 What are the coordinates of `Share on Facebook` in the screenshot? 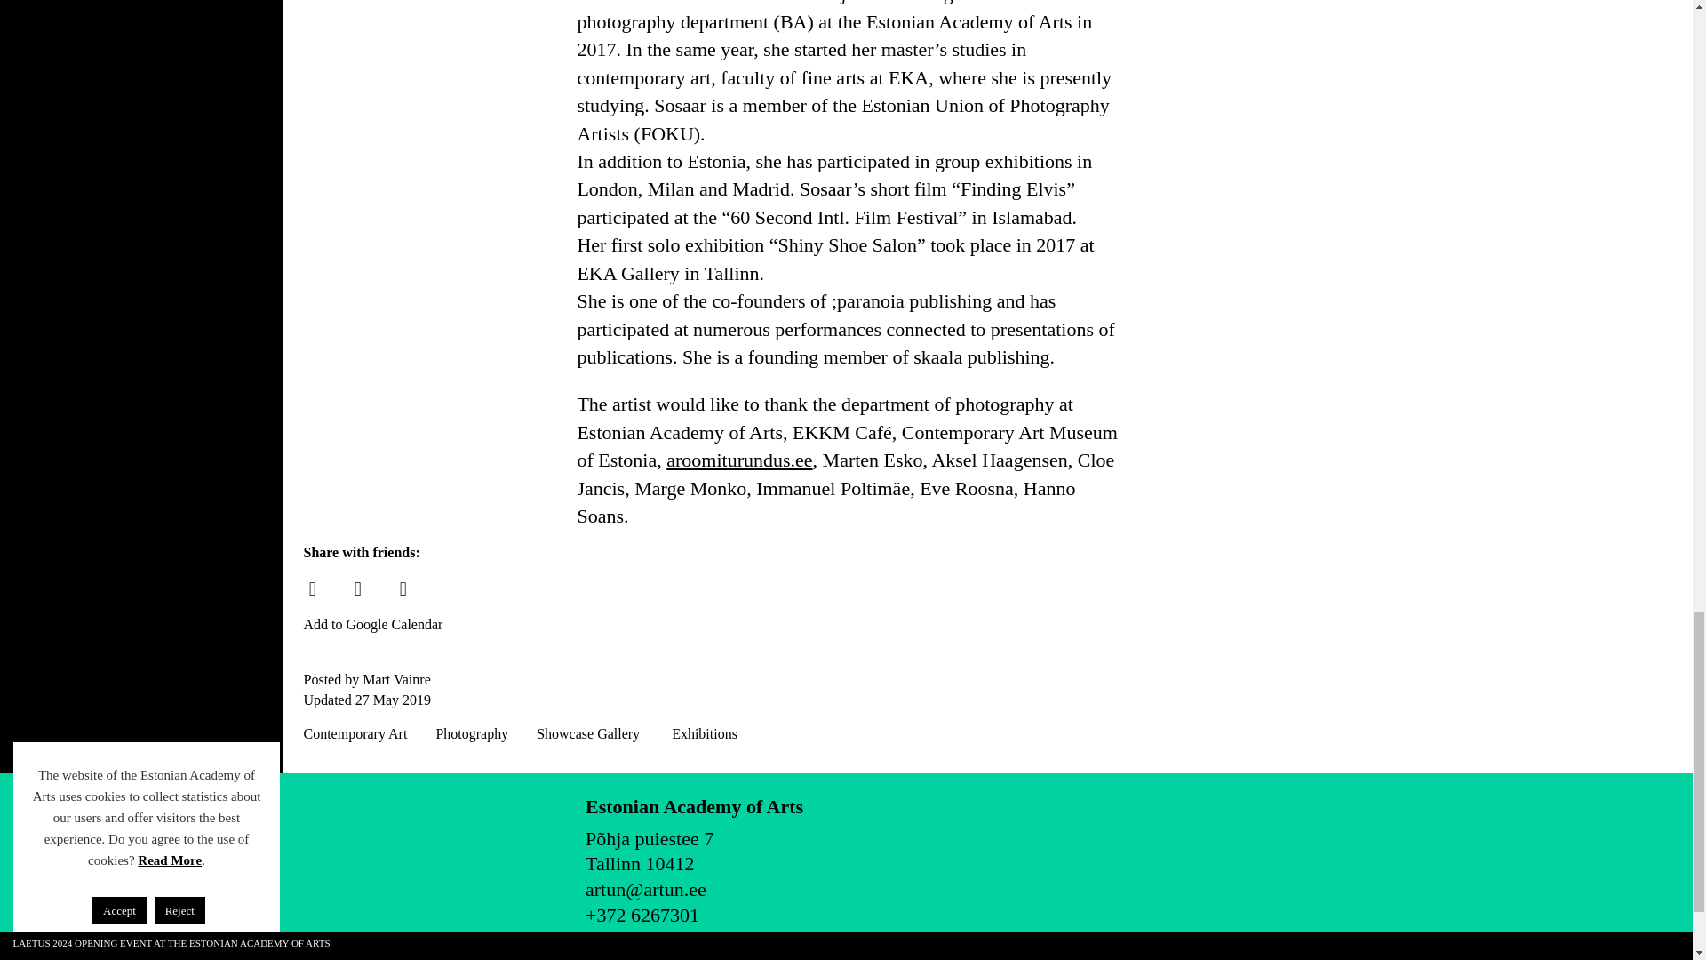 It's located at (312, 589).